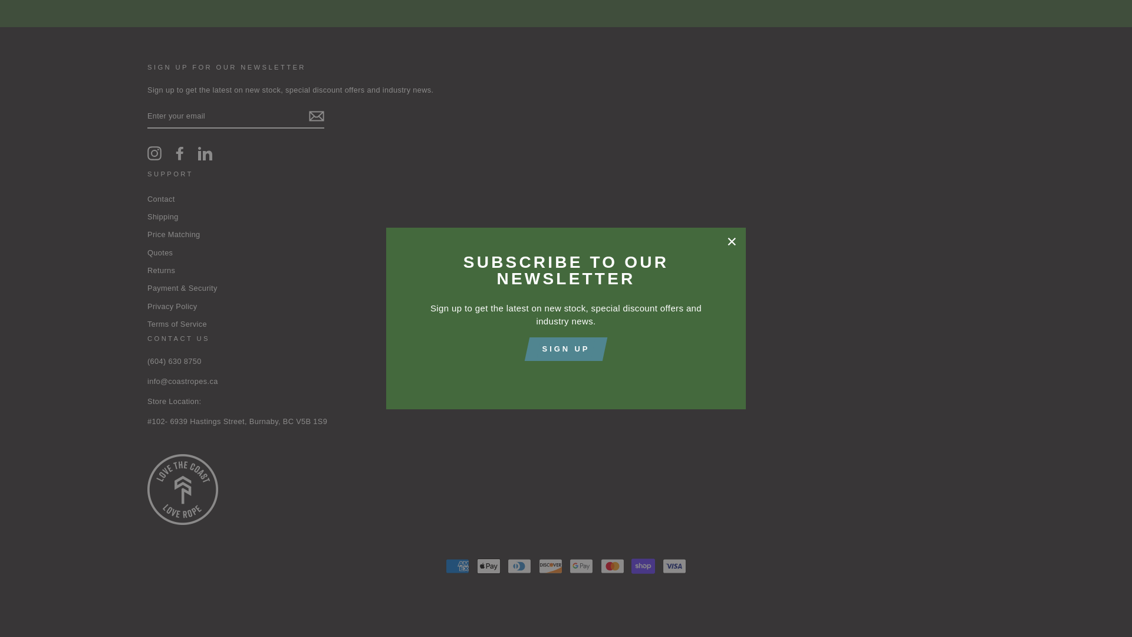 The image size is (1132, 637). I want to click on Google Pay, so click(581, 566).